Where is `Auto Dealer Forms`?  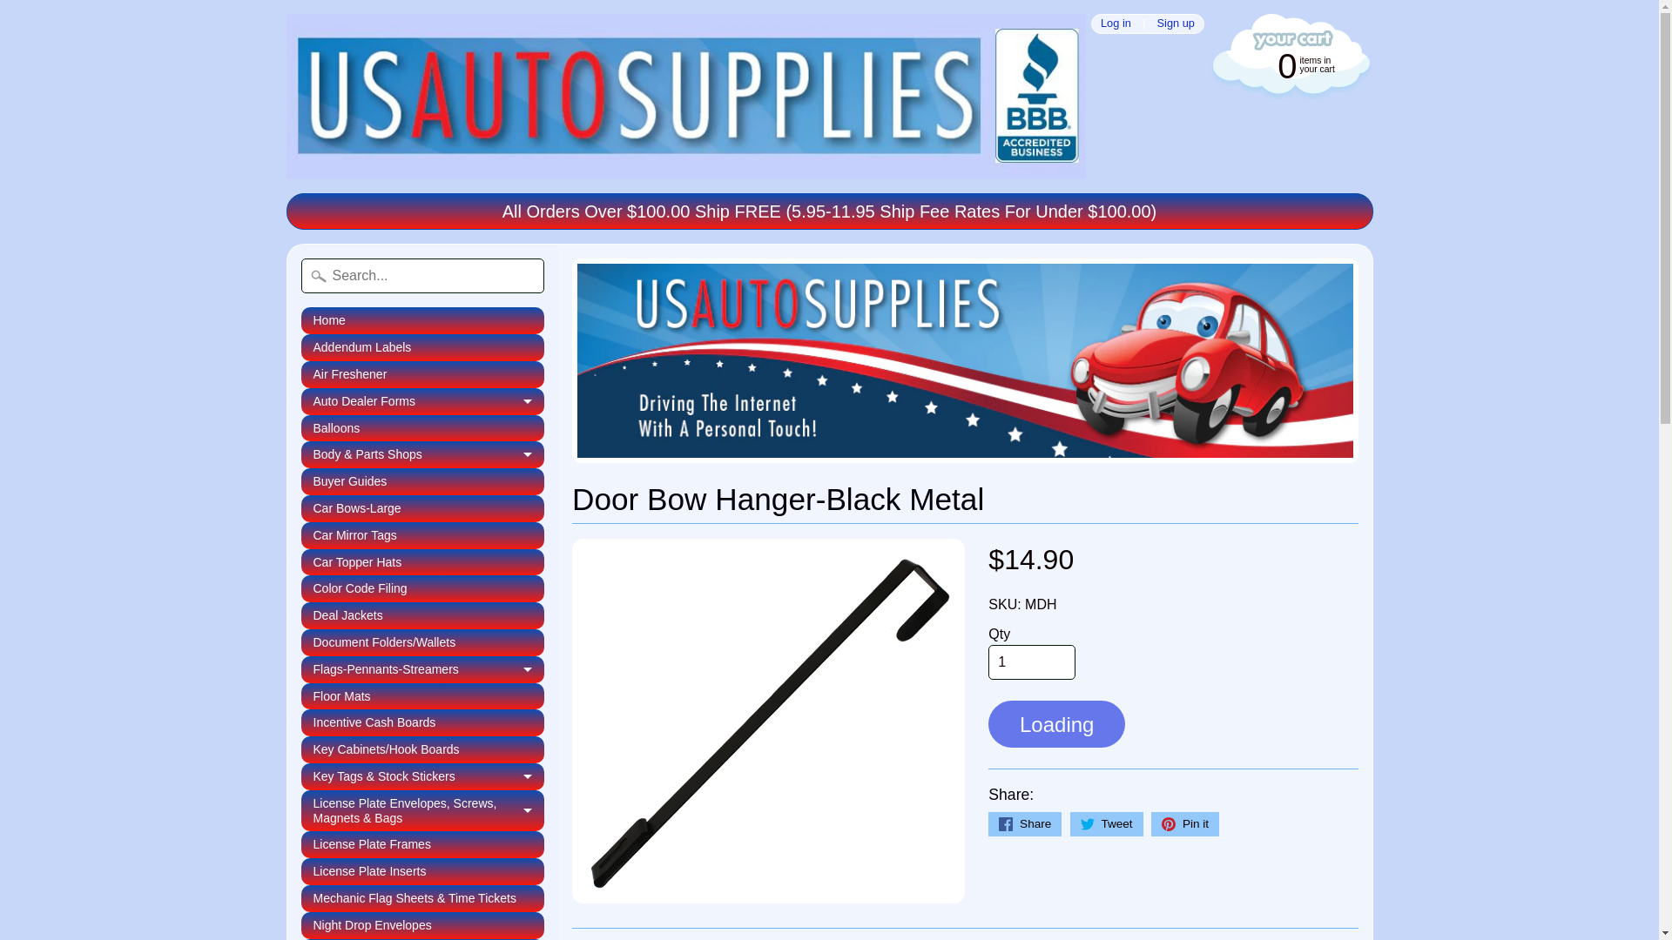 Auto Dealer Forms is located at coordinates (422, 402).